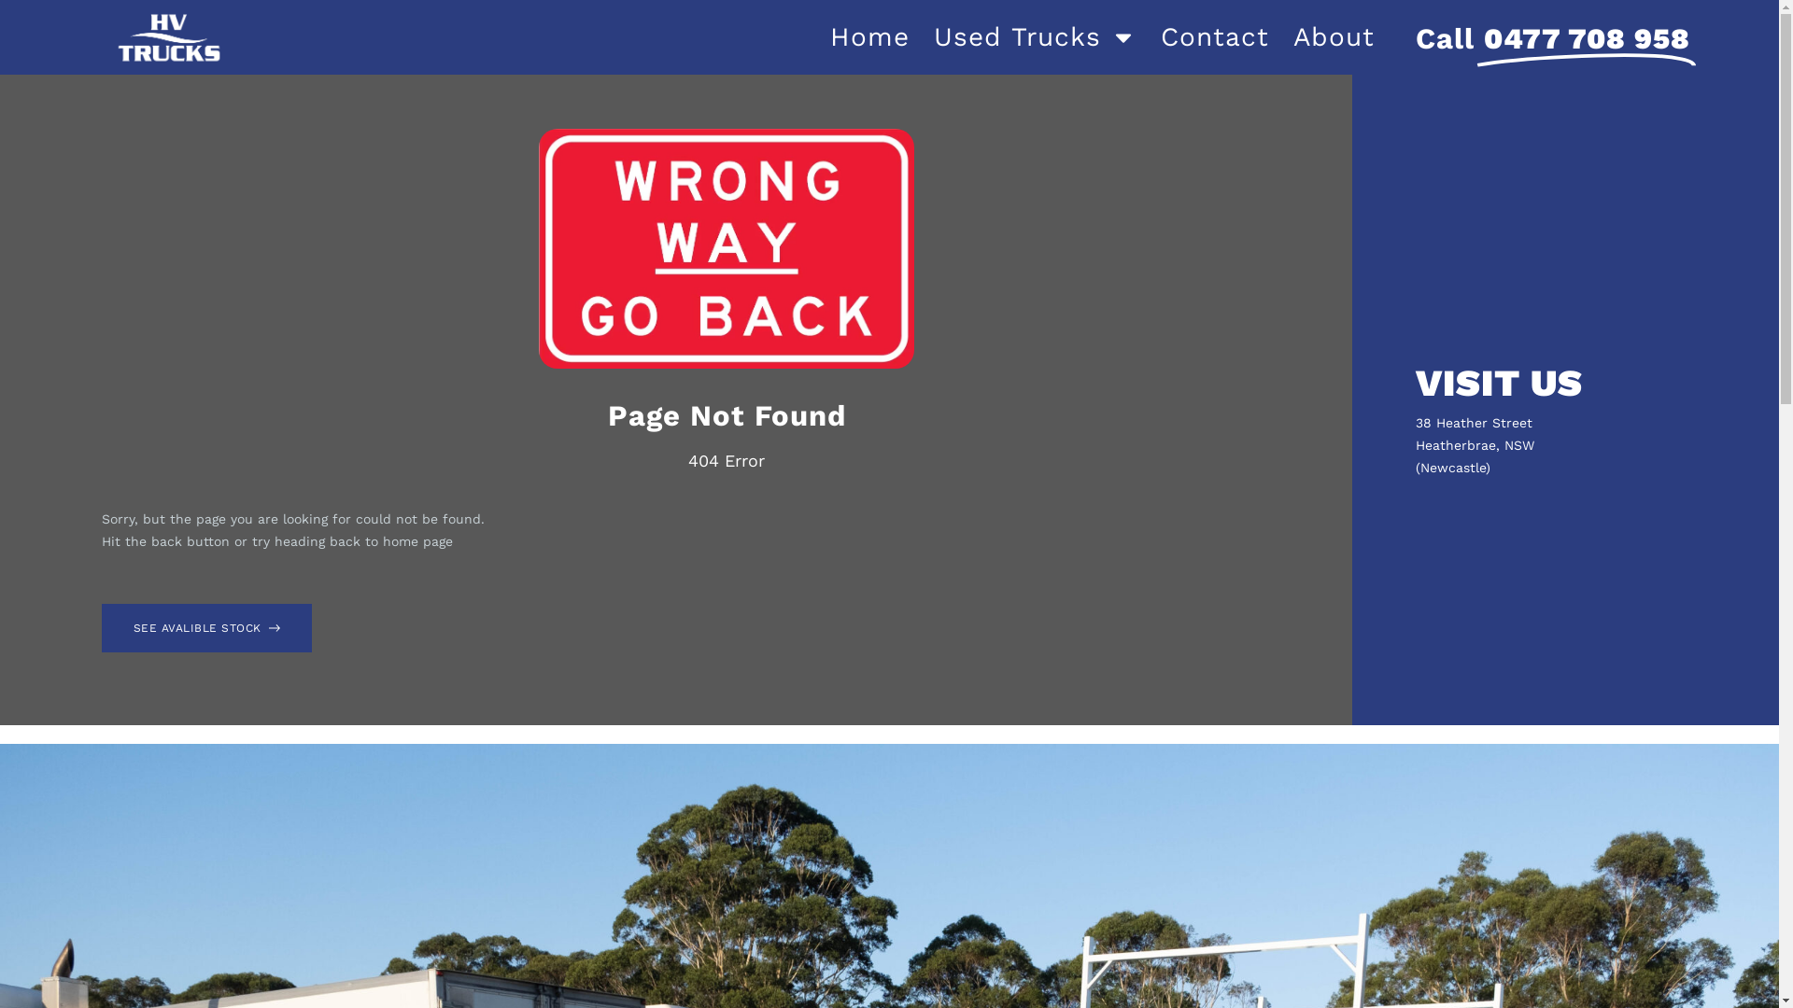  Describe the element at coordinates (207, 628) in the screenshot. I see `SEE AVALIBLE STOCK` at that location.